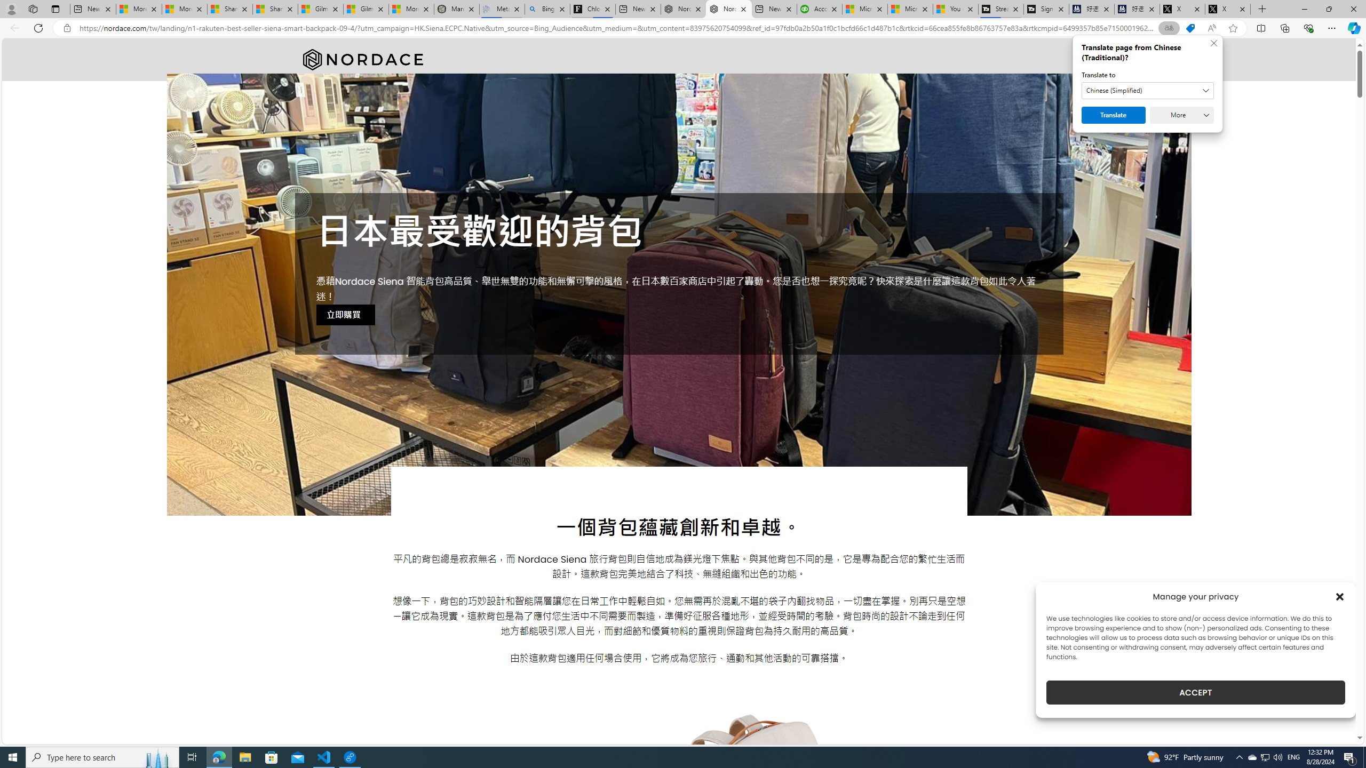 This screenshot has width=1366, height=768. What do you see at coordinates (1114, 115) in the screenshot?
I see `Translate` at bounding box center [1114, 115].